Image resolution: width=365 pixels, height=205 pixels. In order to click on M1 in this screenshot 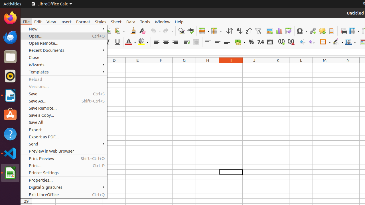, I will do `click(325, 65)`.